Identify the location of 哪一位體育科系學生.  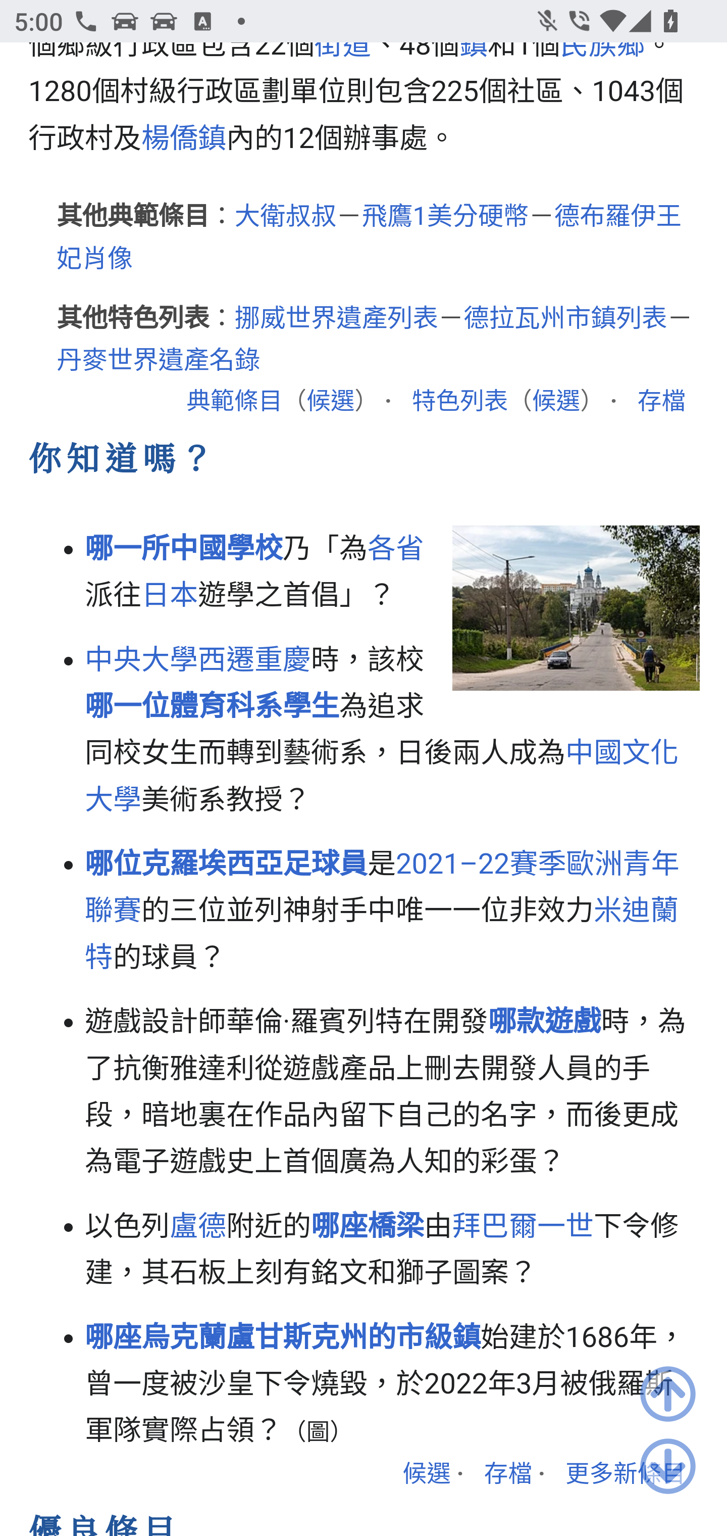
(213, 707).